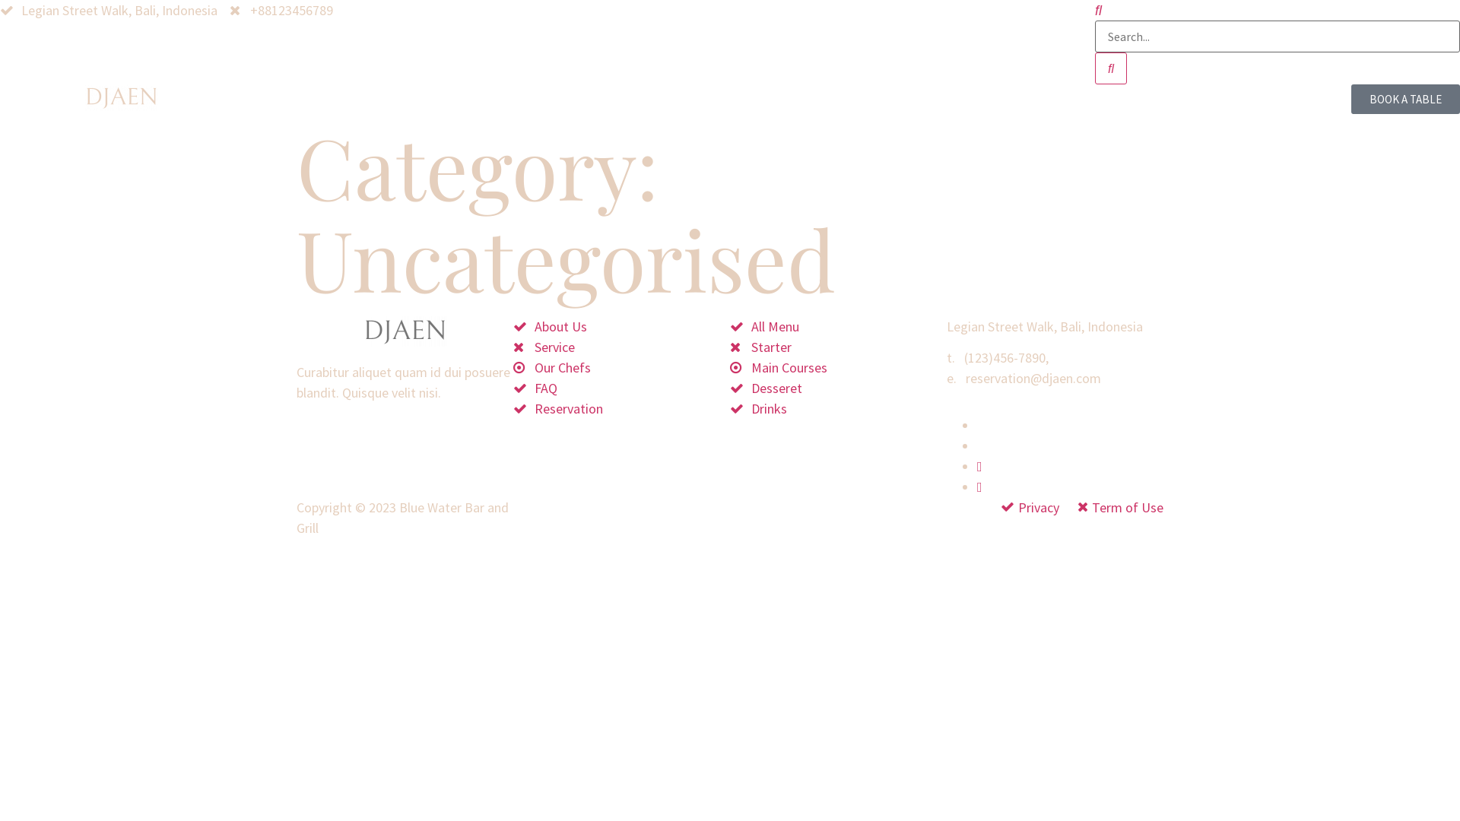  Describe the element at coordinates (622, 347) in the screenshot. I see `Service` at that location.